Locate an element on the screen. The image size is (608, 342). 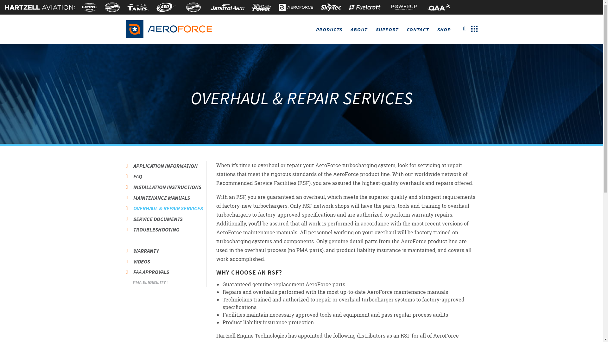
Aeroforce is located at coordinates (296, 7).